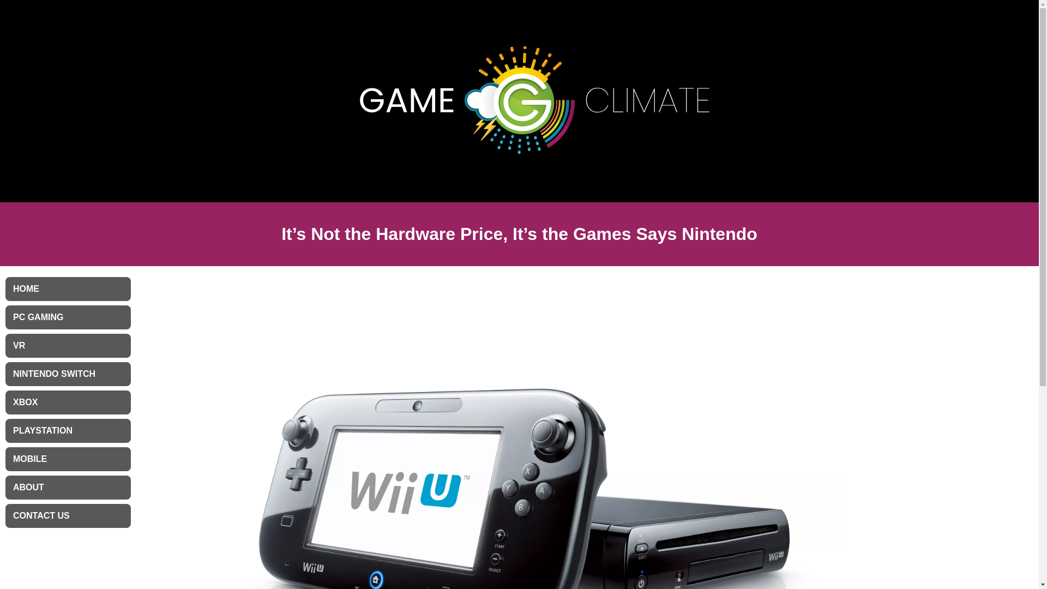 This screenshot has height=589, width=1047. I want to click on VR, so click(68, 346).